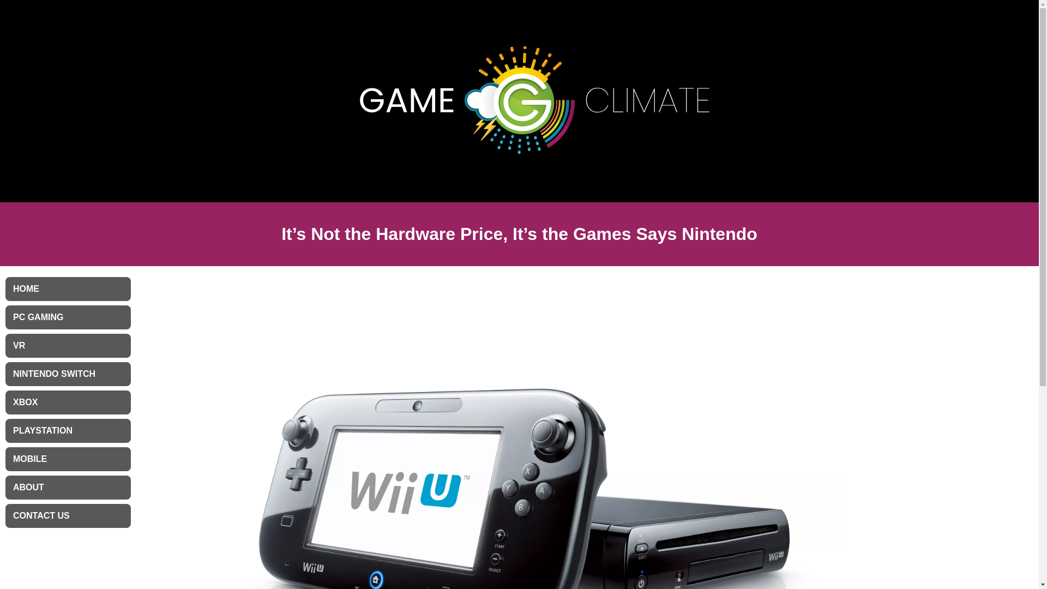 This screenshot has height=589, width=1047. I want to click on VR, so click(68, 346).